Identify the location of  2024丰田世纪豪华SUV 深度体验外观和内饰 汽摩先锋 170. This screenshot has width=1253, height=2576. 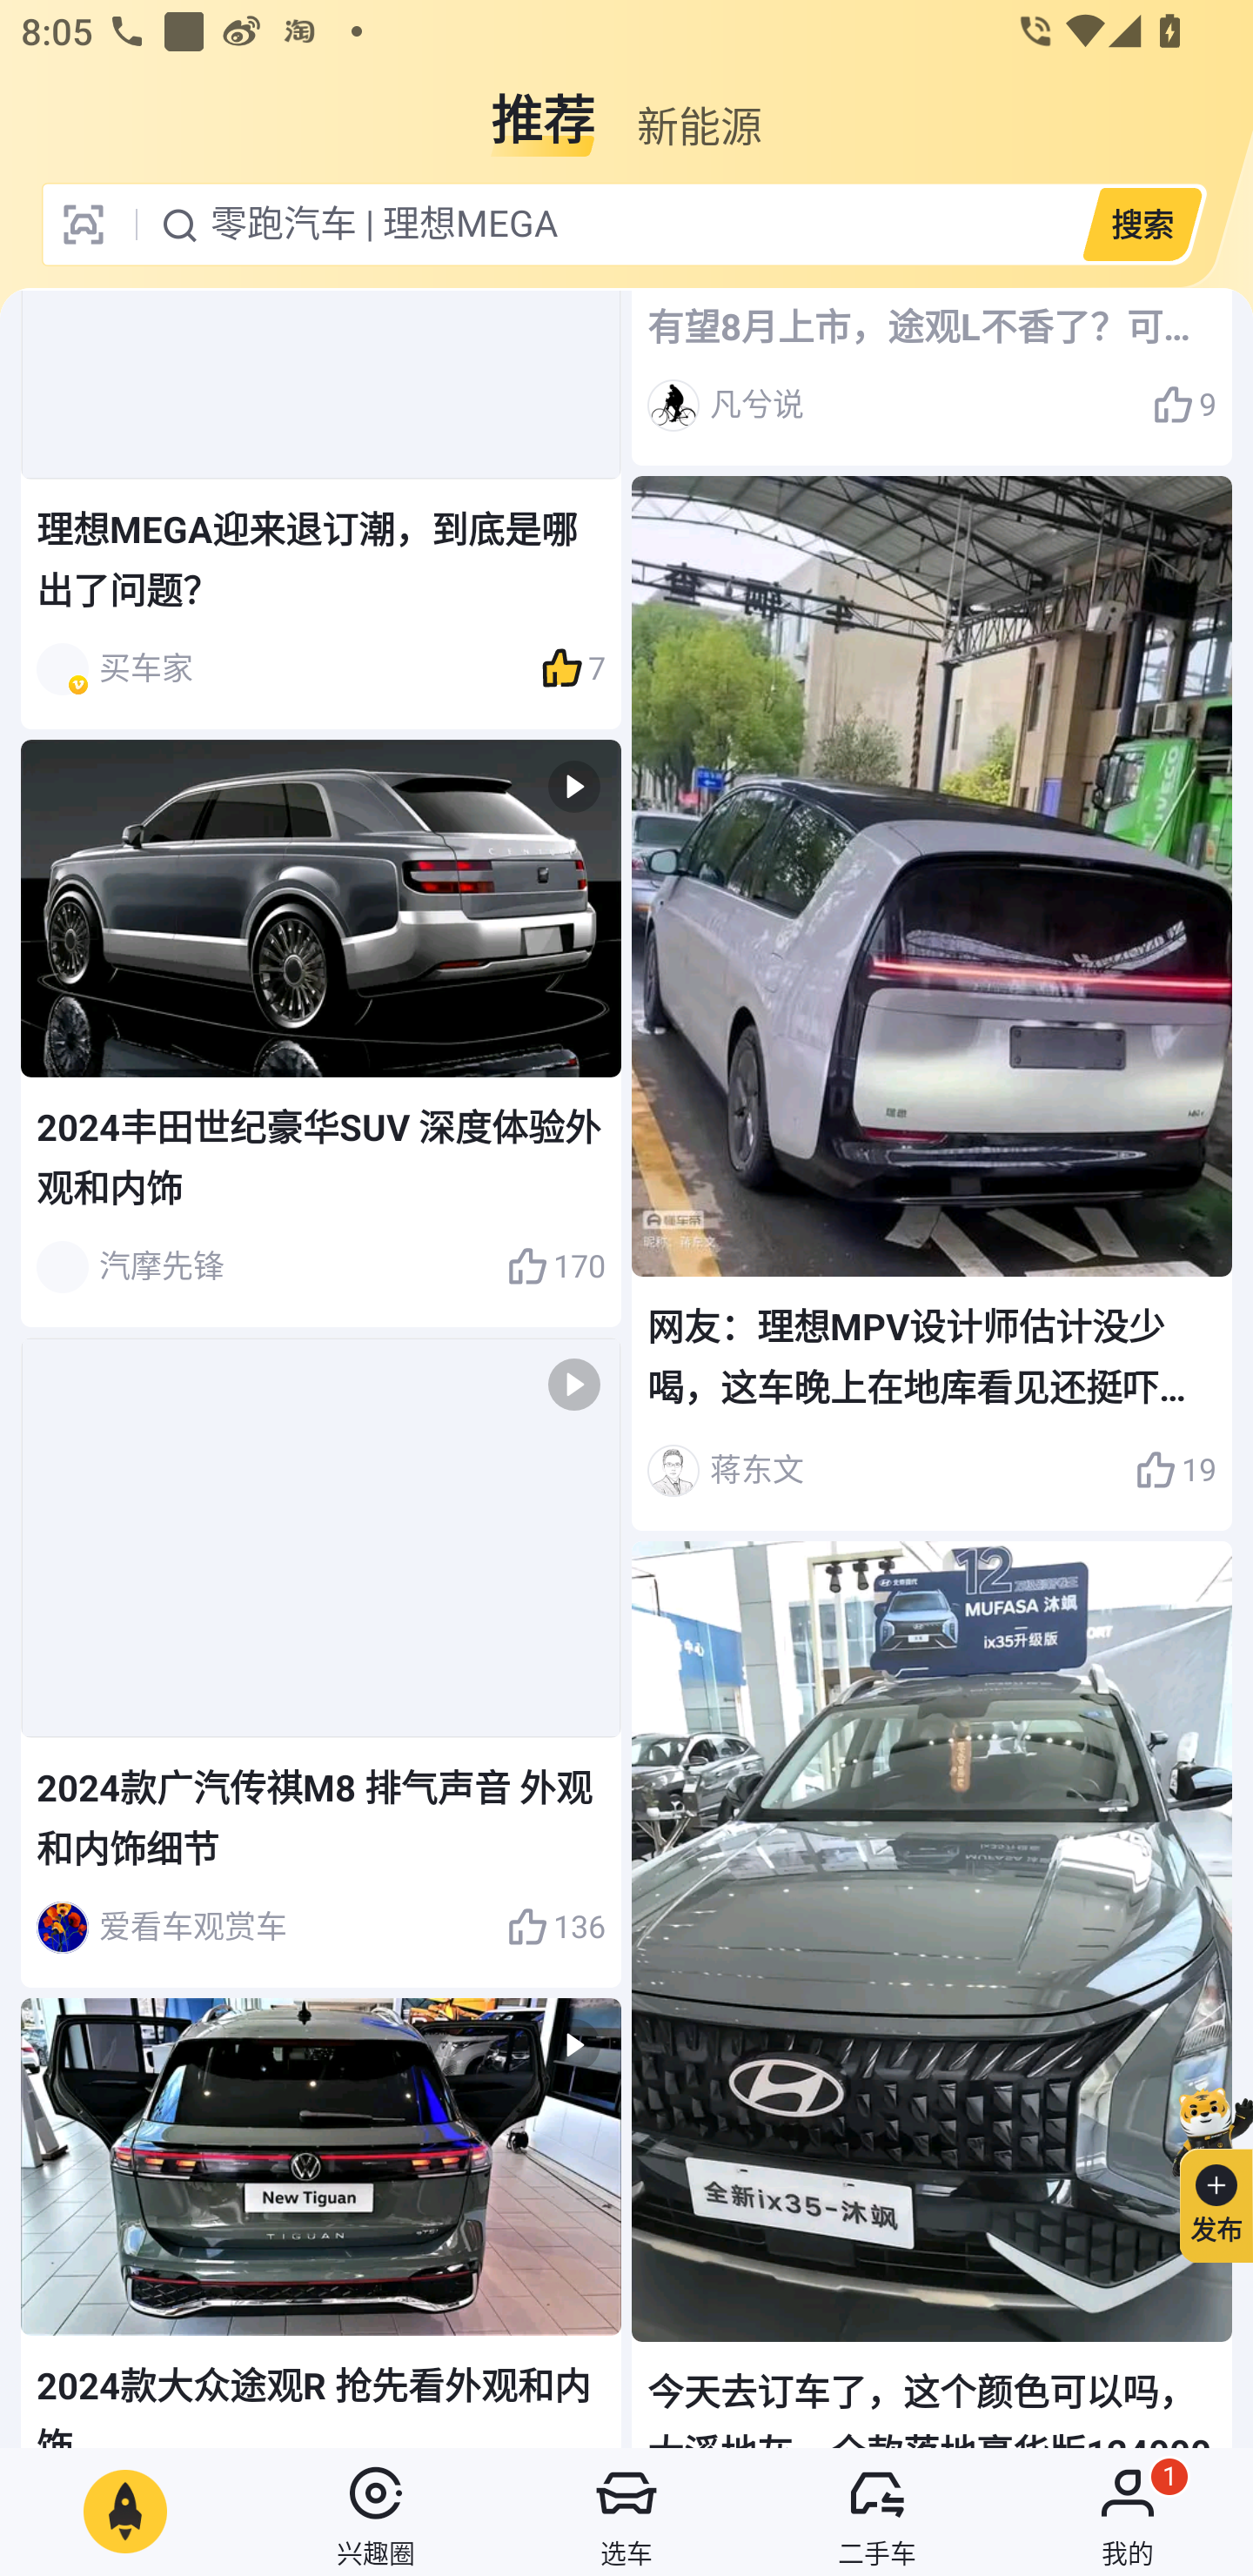
(321, 1032).